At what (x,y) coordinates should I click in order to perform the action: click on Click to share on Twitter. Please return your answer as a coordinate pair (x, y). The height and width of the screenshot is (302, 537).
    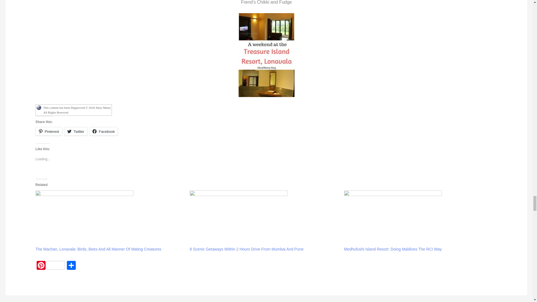
    Looking at the image, I should click on (76, 131).